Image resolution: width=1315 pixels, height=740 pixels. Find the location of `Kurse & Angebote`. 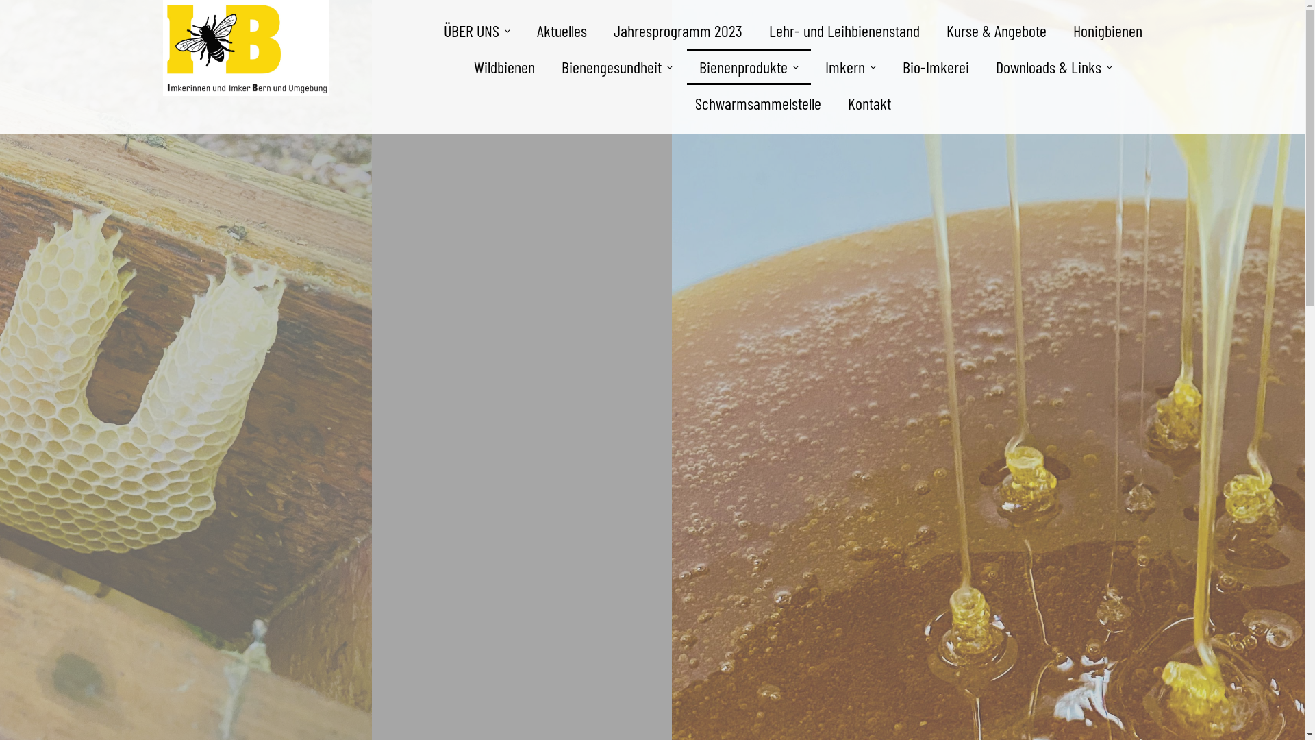

Kurse & Angebote is located at coordinates (997, 30).